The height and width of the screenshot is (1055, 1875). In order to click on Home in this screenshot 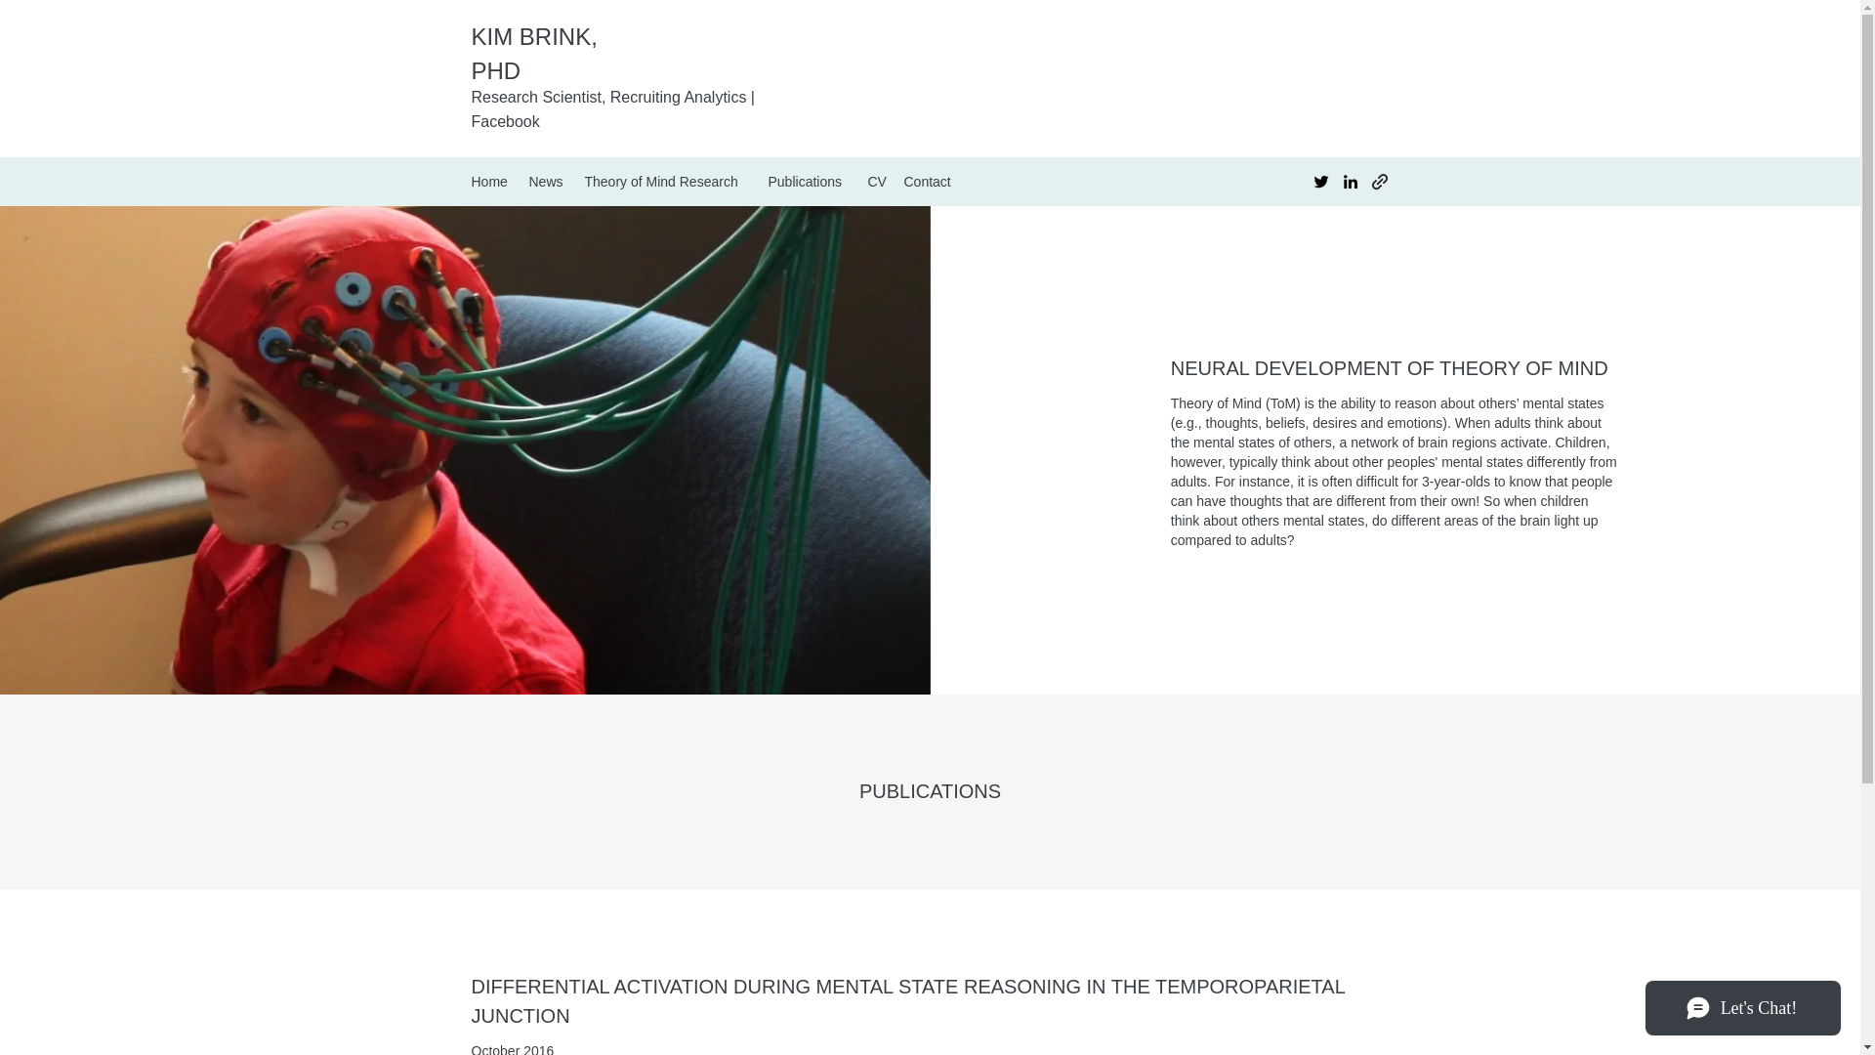, I will do `click(490, 181)`.